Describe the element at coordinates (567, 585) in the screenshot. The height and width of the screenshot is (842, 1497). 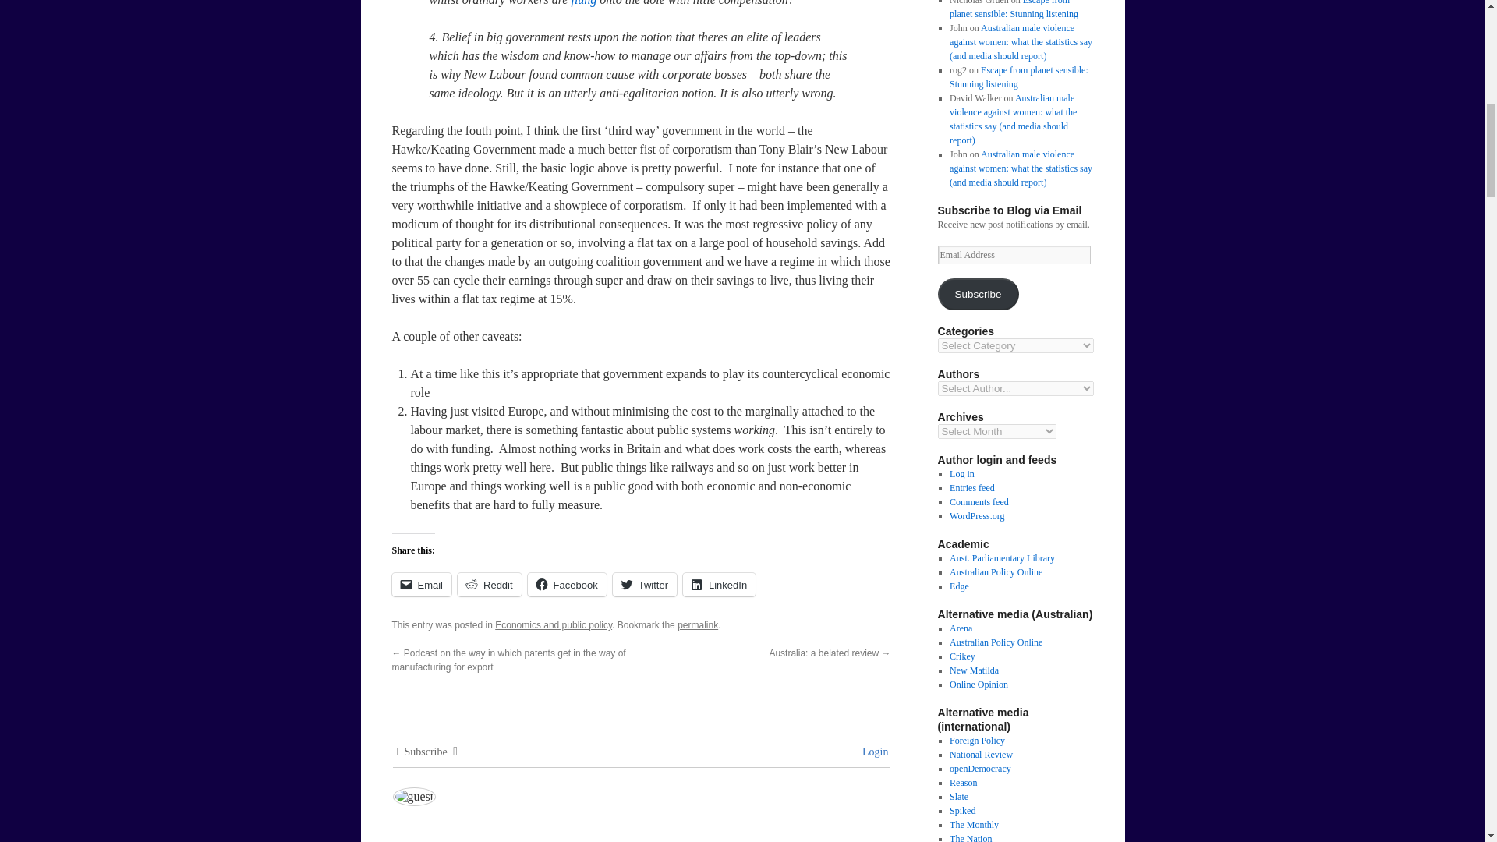
I see `Facebook` at that location.